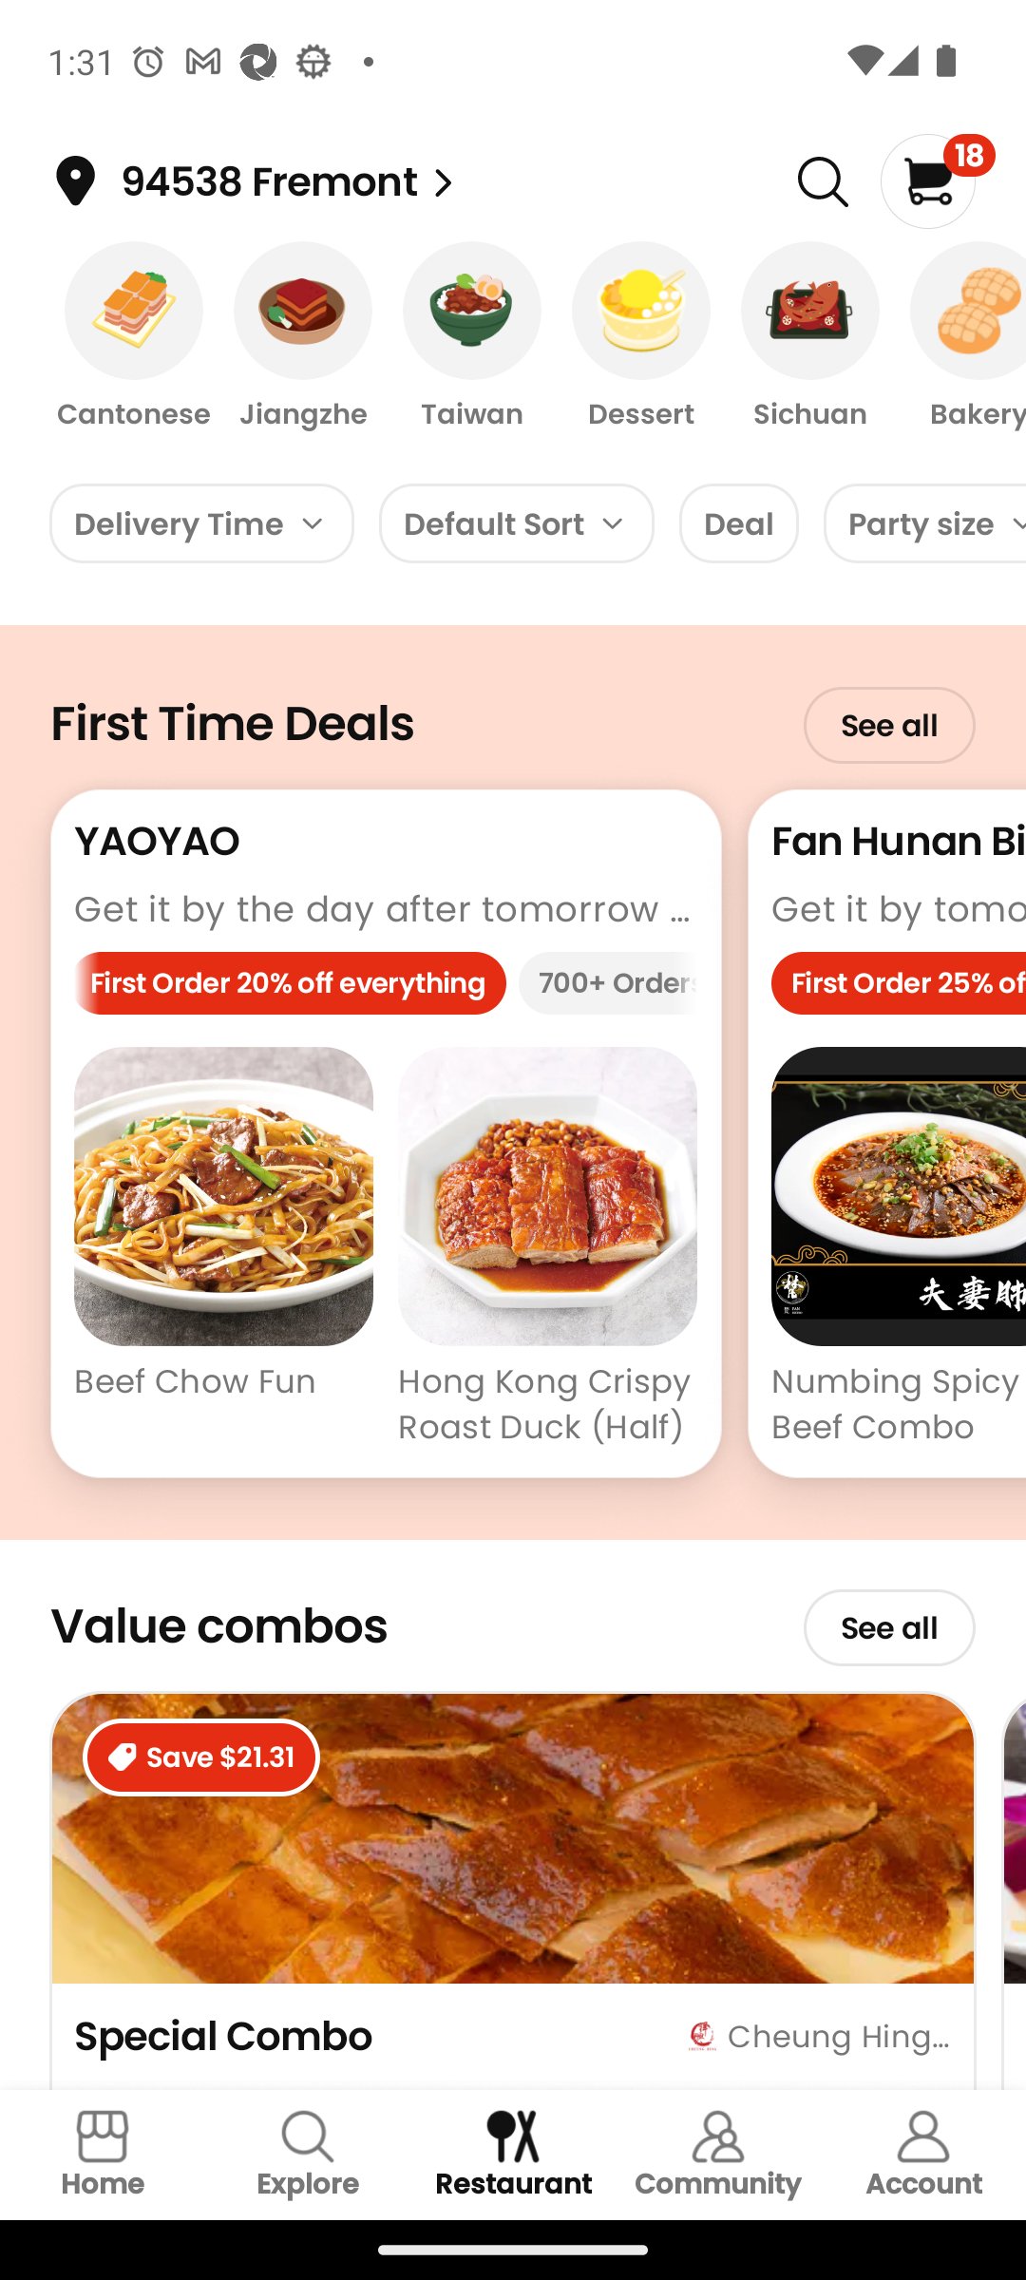  Describe the element at coordinates (547, 1250) in the screenshot. I see `Hong Kong Crispy Roast Duck (Half)` at that location.